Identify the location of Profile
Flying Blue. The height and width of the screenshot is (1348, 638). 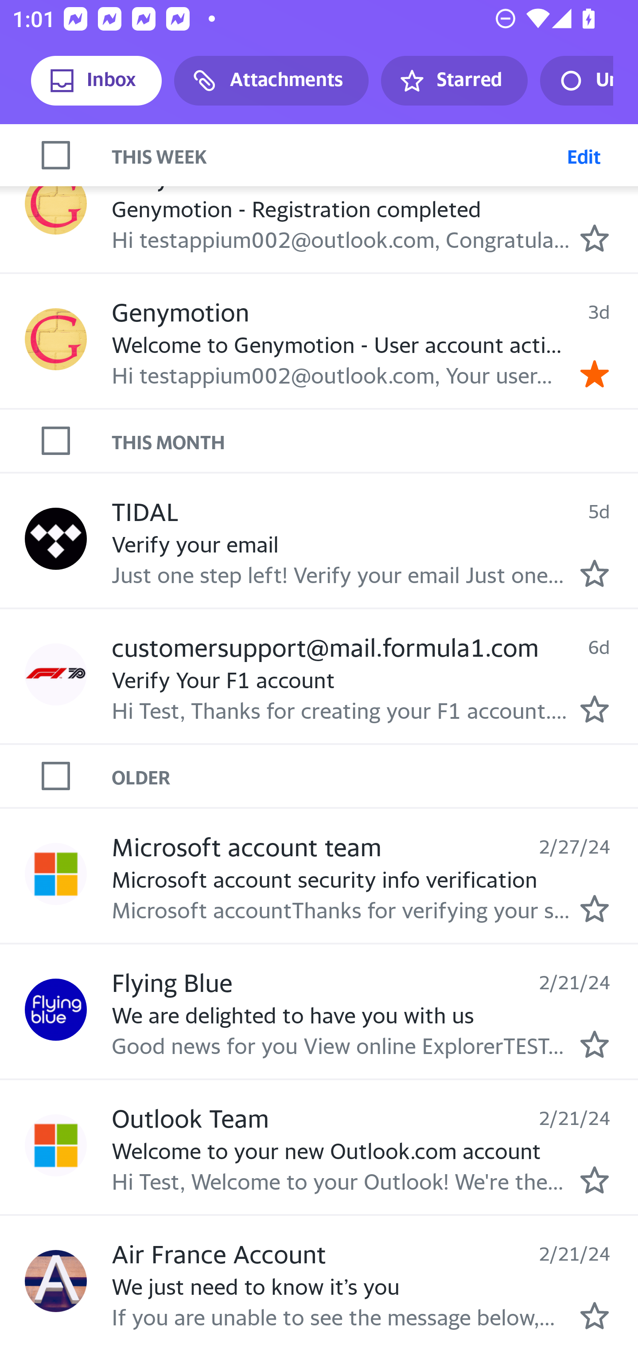
(56, 1009).